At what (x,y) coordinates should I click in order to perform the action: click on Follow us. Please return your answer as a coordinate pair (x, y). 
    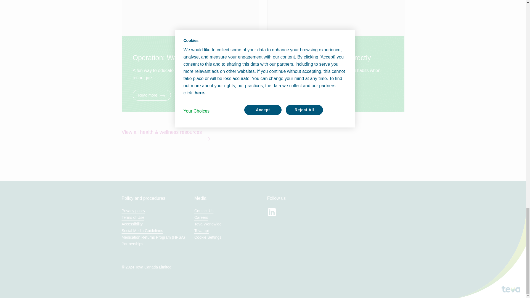
    Looking at the image, I should click on (272, 212).